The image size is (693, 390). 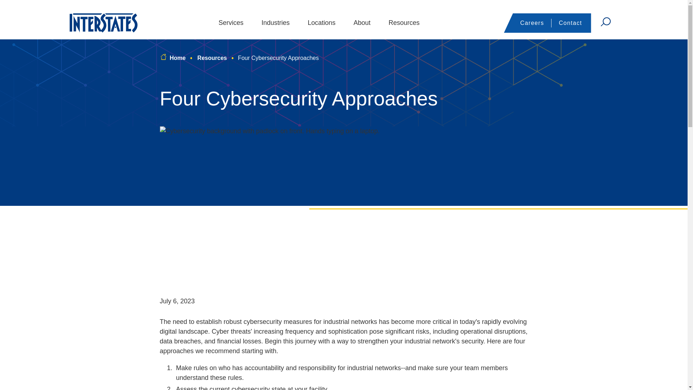 What do you see at coordinates (321, 23) in the screenshot?
I see `Locations` at bounding box center [321, 23].